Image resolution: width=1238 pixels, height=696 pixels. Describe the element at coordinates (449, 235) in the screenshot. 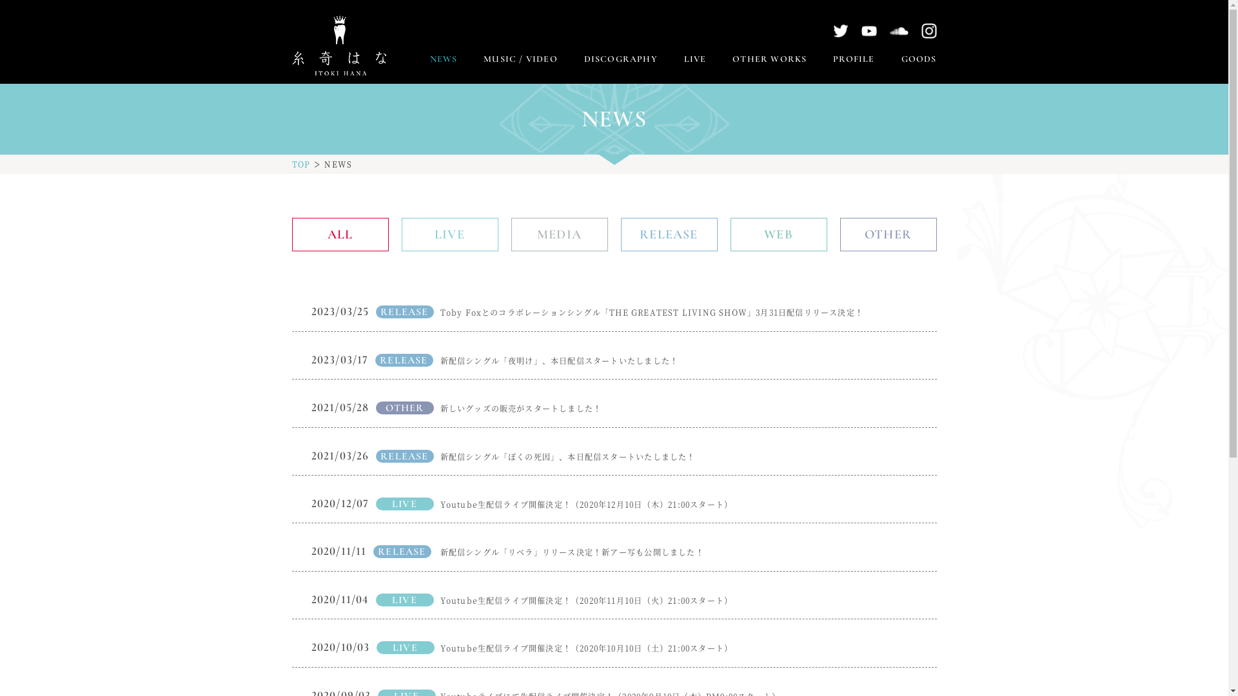

I see `LIVE` at that location.